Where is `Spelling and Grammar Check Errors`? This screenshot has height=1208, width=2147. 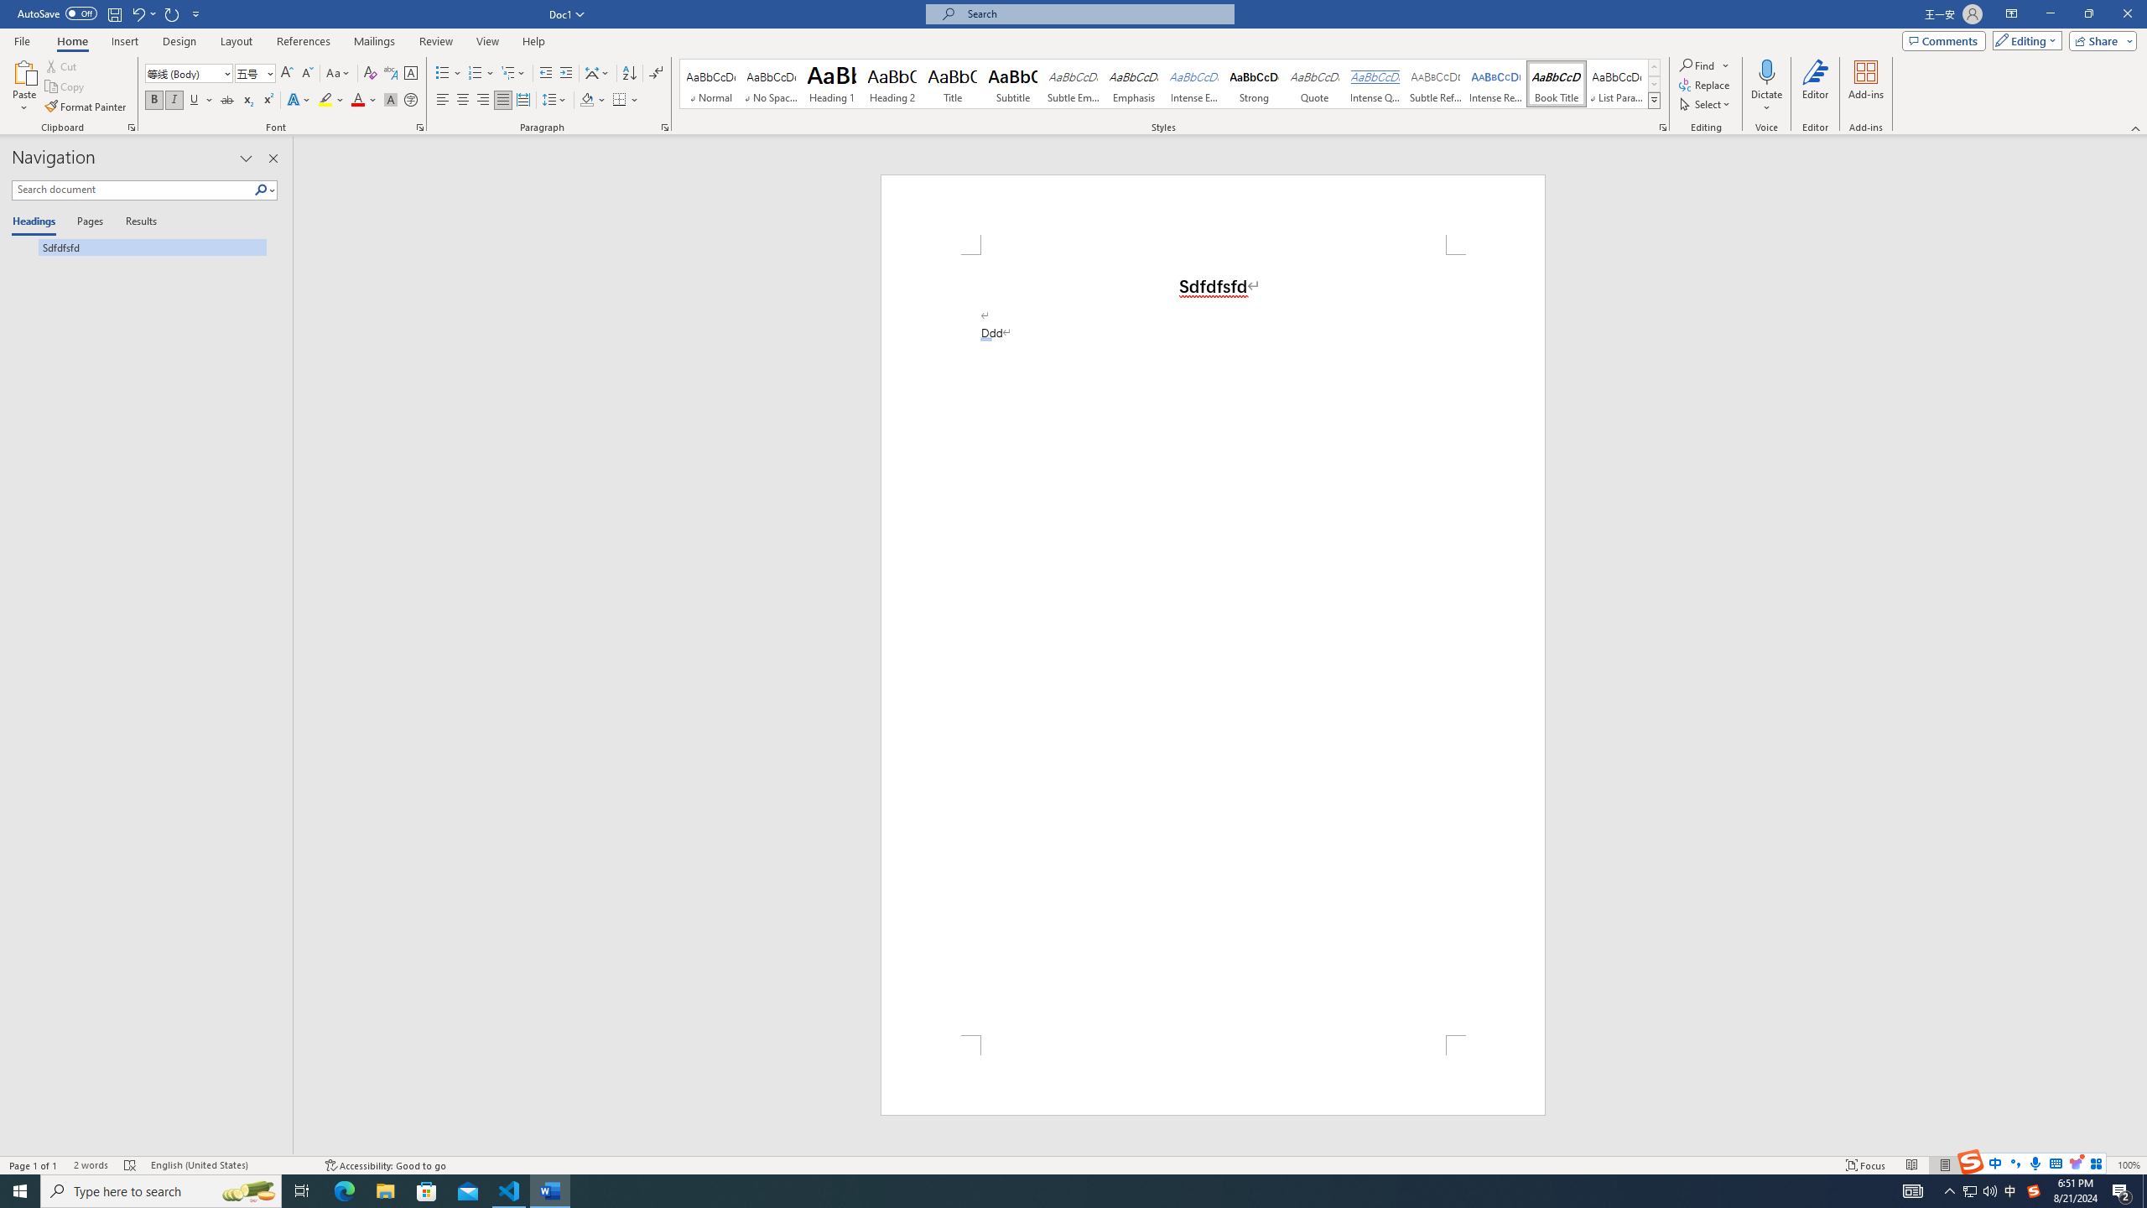
Spelling and Grammar Check Errors is located at coordinates (131, 1165).